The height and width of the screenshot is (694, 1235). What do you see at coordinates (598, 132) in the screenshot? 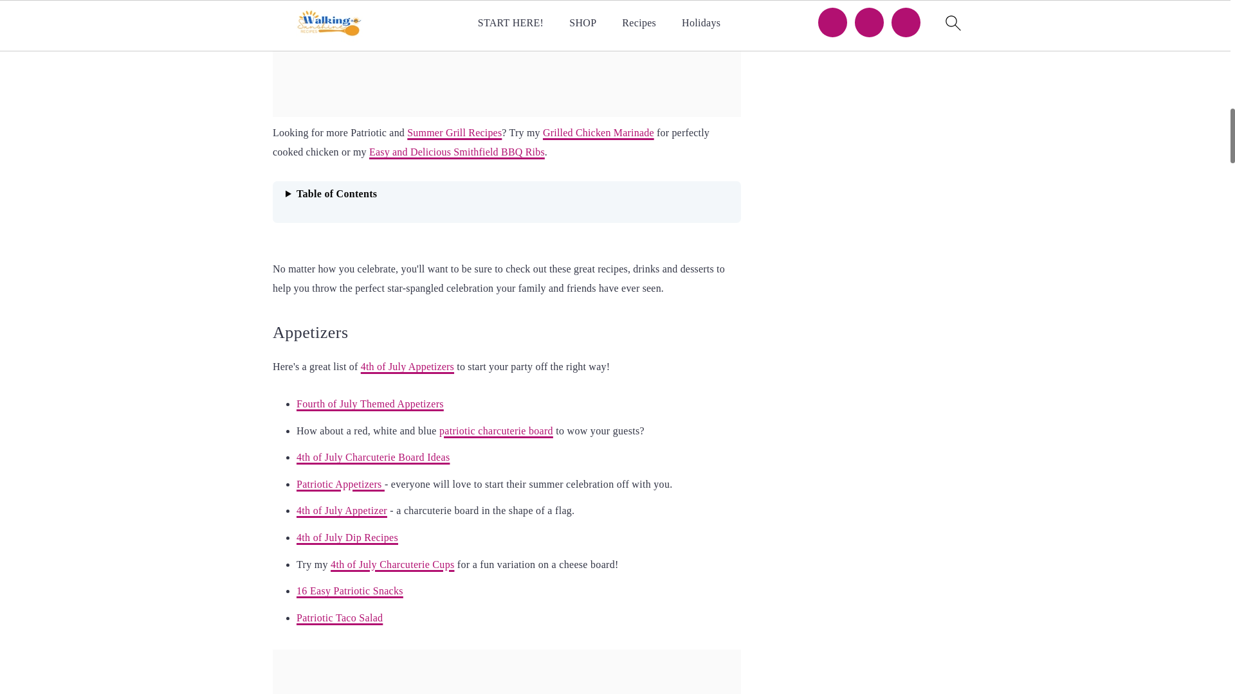
I see `Grilled Chicken Marinade` at bounding box center [598, 132].